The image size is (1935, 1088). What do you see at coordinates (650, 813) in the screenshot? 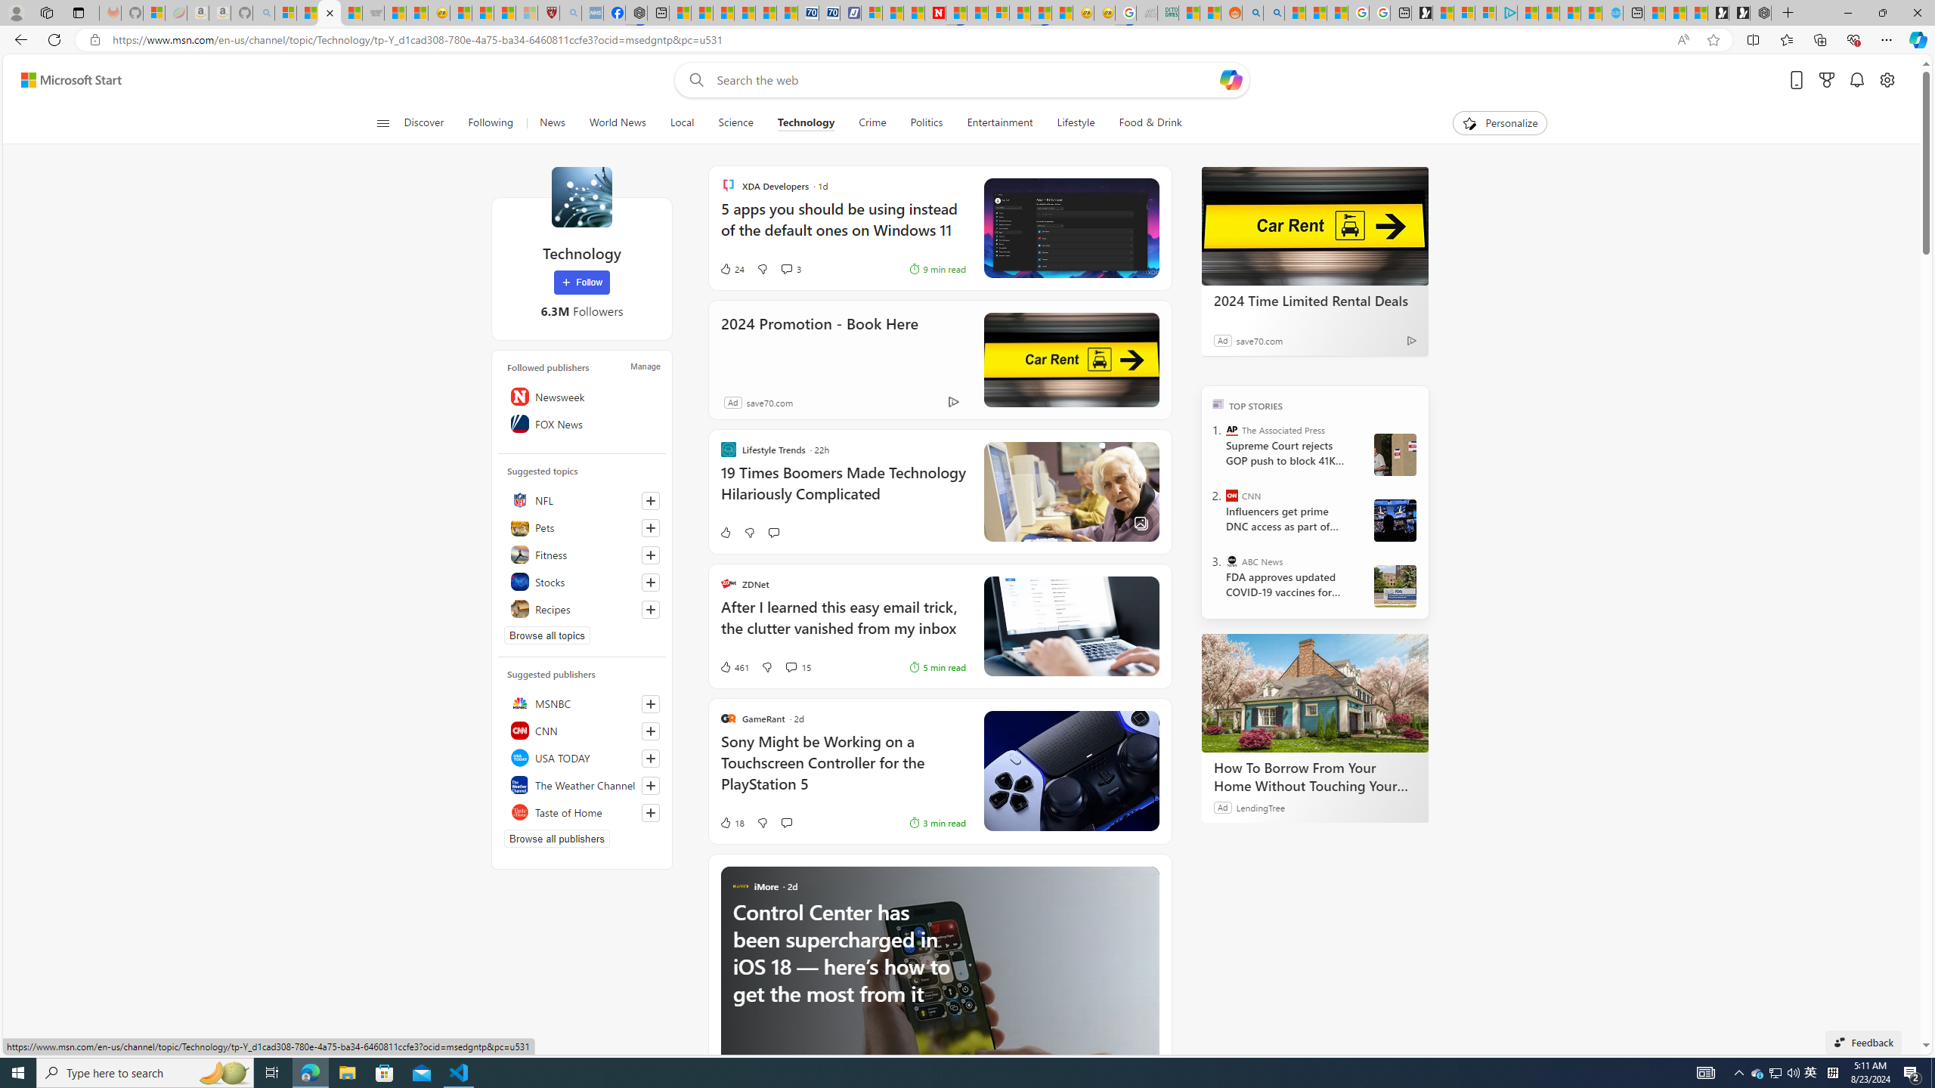
I see `Follow this source` at bounding box center [650, 813].